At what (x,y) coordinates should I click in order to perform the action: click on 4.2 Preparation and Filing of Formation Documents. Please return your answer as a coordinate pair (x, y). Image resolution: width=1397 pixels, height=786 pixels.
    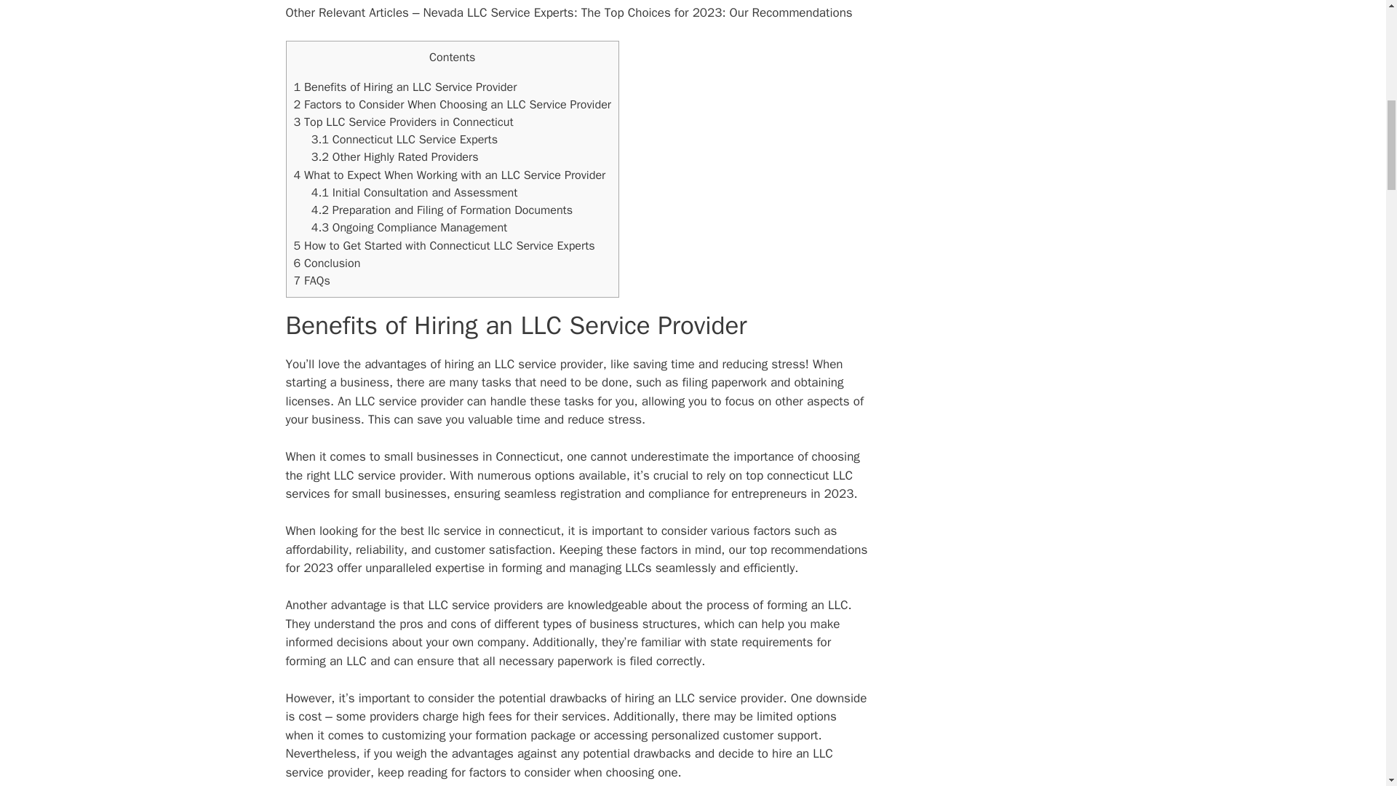
    Looking at the image, I should click on (442, 210).